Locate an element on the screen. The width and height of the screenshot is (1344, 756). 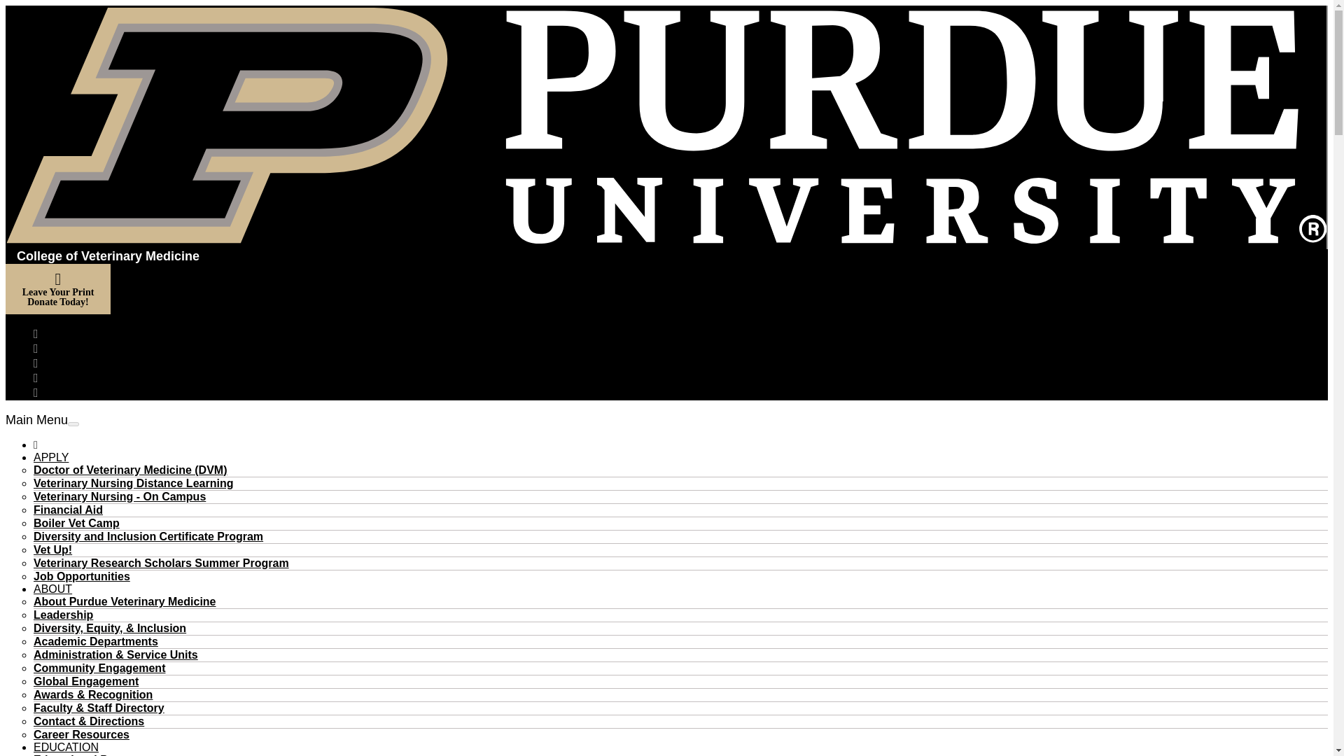
EDUCATION is located at coordinates (66, 747).